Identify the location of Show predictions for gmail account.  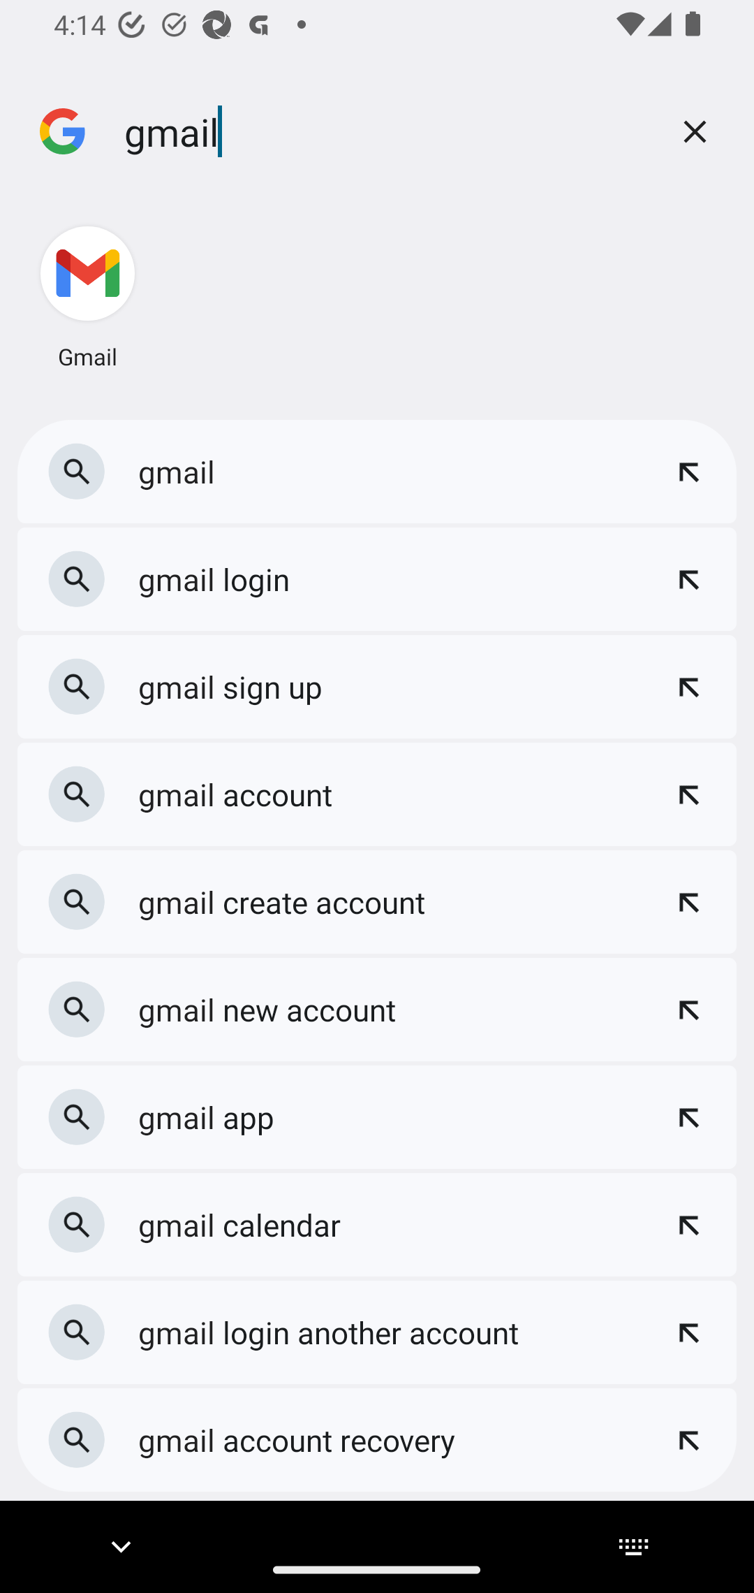
(688, 794).